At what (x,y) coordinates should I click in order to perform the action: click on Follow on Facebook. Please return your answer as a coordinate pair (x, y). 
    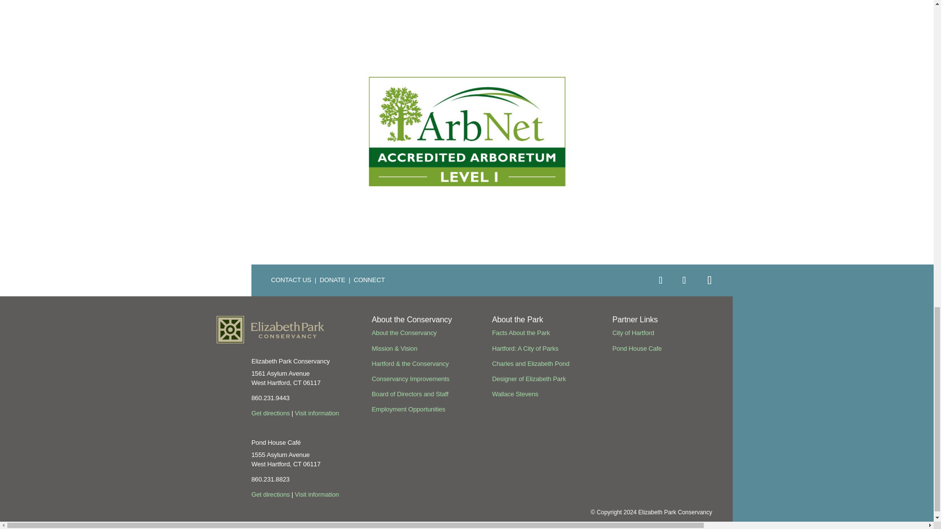
    Looking at the image, I should click on (661, 280).